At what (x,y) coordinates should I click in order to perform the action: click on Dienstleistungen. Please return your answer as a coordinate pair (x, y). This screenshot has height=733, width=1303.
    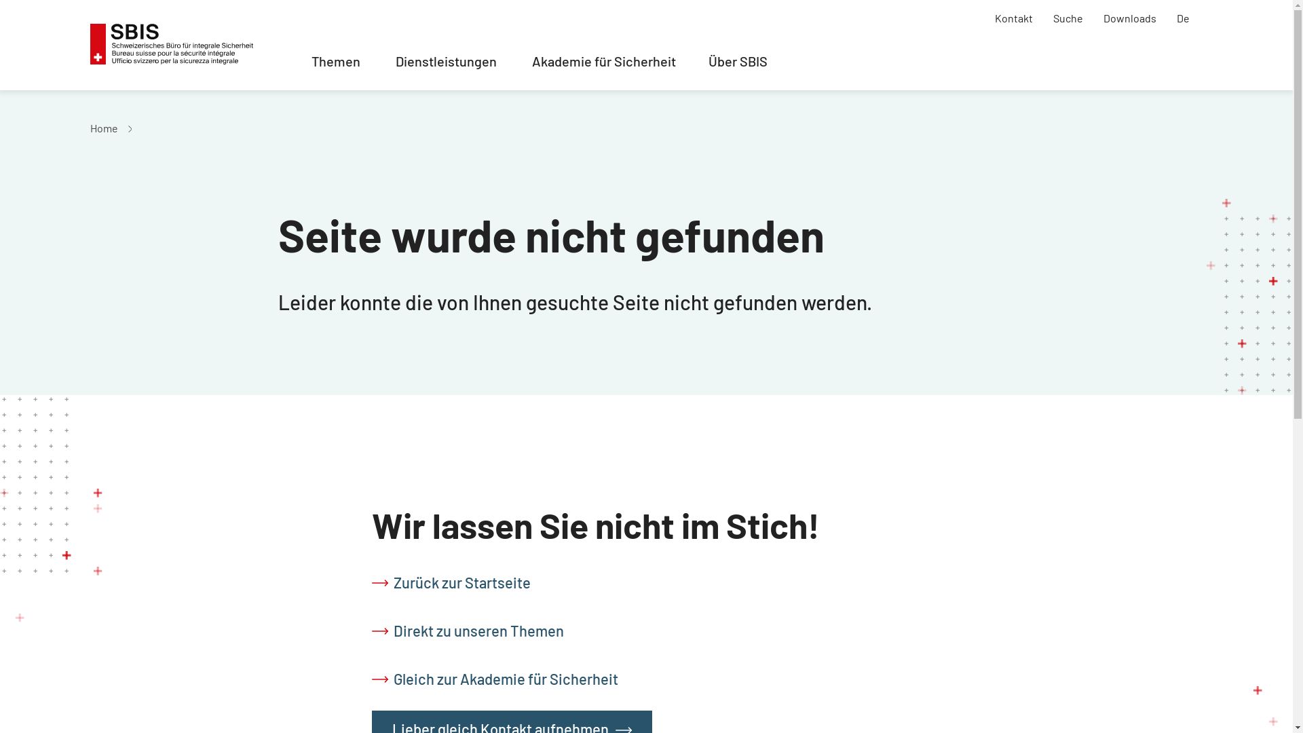
    Looking at the image, I should click on (447, 68).